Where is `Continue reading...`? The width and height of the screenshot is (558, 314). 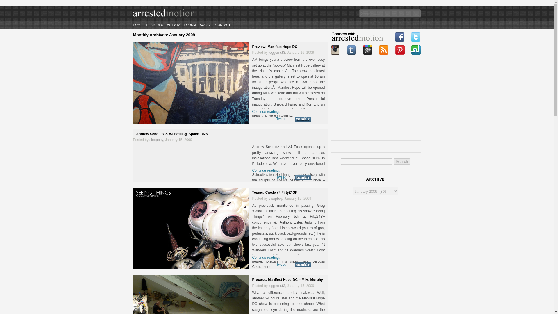
Continue reading... is located at coordinates (267, 111).